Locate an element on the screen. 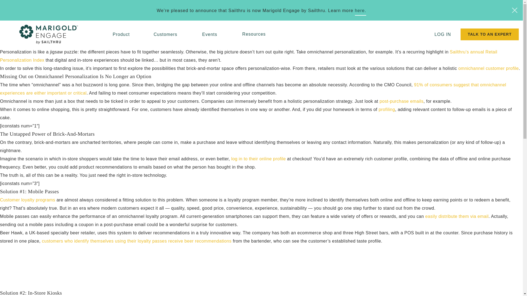 This screenshot has height=296, width=527. omnichannel customer profile is located at coordinates (489, 68).